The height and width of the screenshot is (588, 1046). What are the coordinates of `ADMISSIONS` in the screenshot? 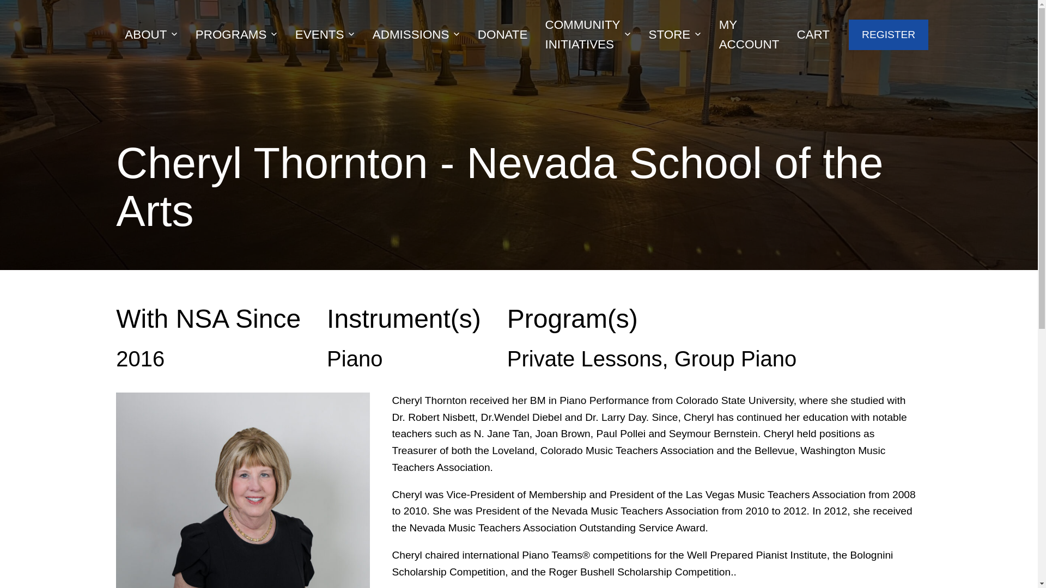 It's located at (416, 34).